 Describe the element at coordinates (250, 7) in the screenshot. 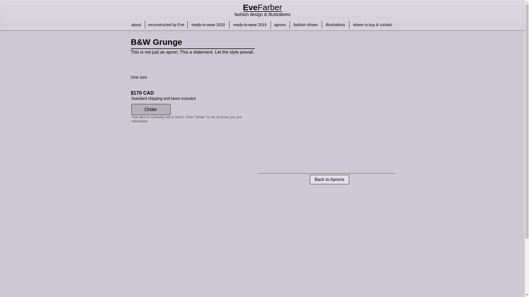

I see `Eve` at that location.